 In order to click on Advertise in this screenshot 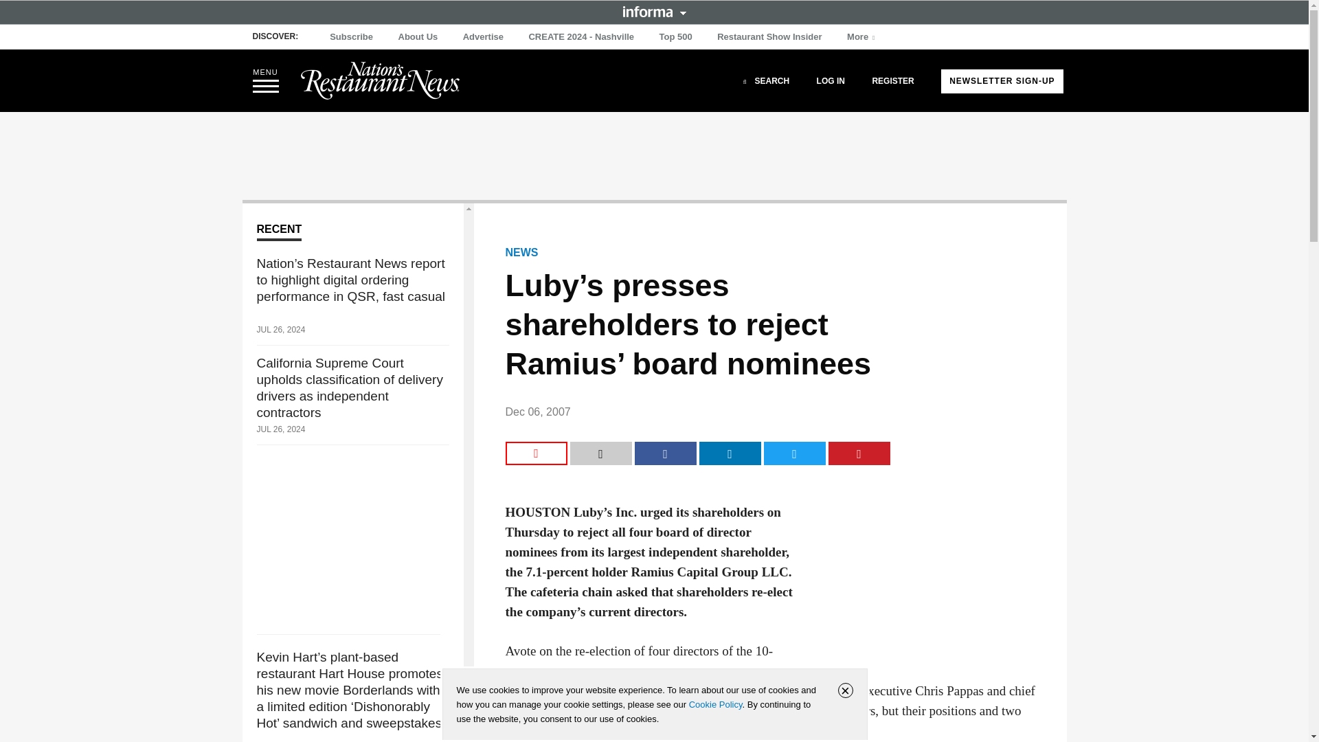, I will do `click(484, 37)`.